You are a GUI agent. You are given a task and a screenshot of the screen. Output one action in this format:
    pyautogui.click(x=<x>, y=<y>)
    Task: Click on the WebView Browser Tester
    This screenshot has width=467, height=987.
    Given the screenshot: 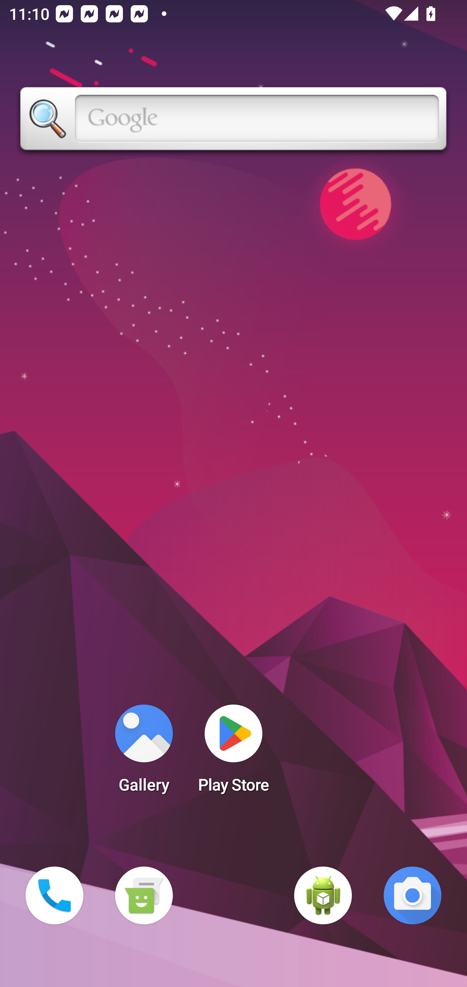 What is the action you would take?
    pyautogui.click(x=323, y=895)
    